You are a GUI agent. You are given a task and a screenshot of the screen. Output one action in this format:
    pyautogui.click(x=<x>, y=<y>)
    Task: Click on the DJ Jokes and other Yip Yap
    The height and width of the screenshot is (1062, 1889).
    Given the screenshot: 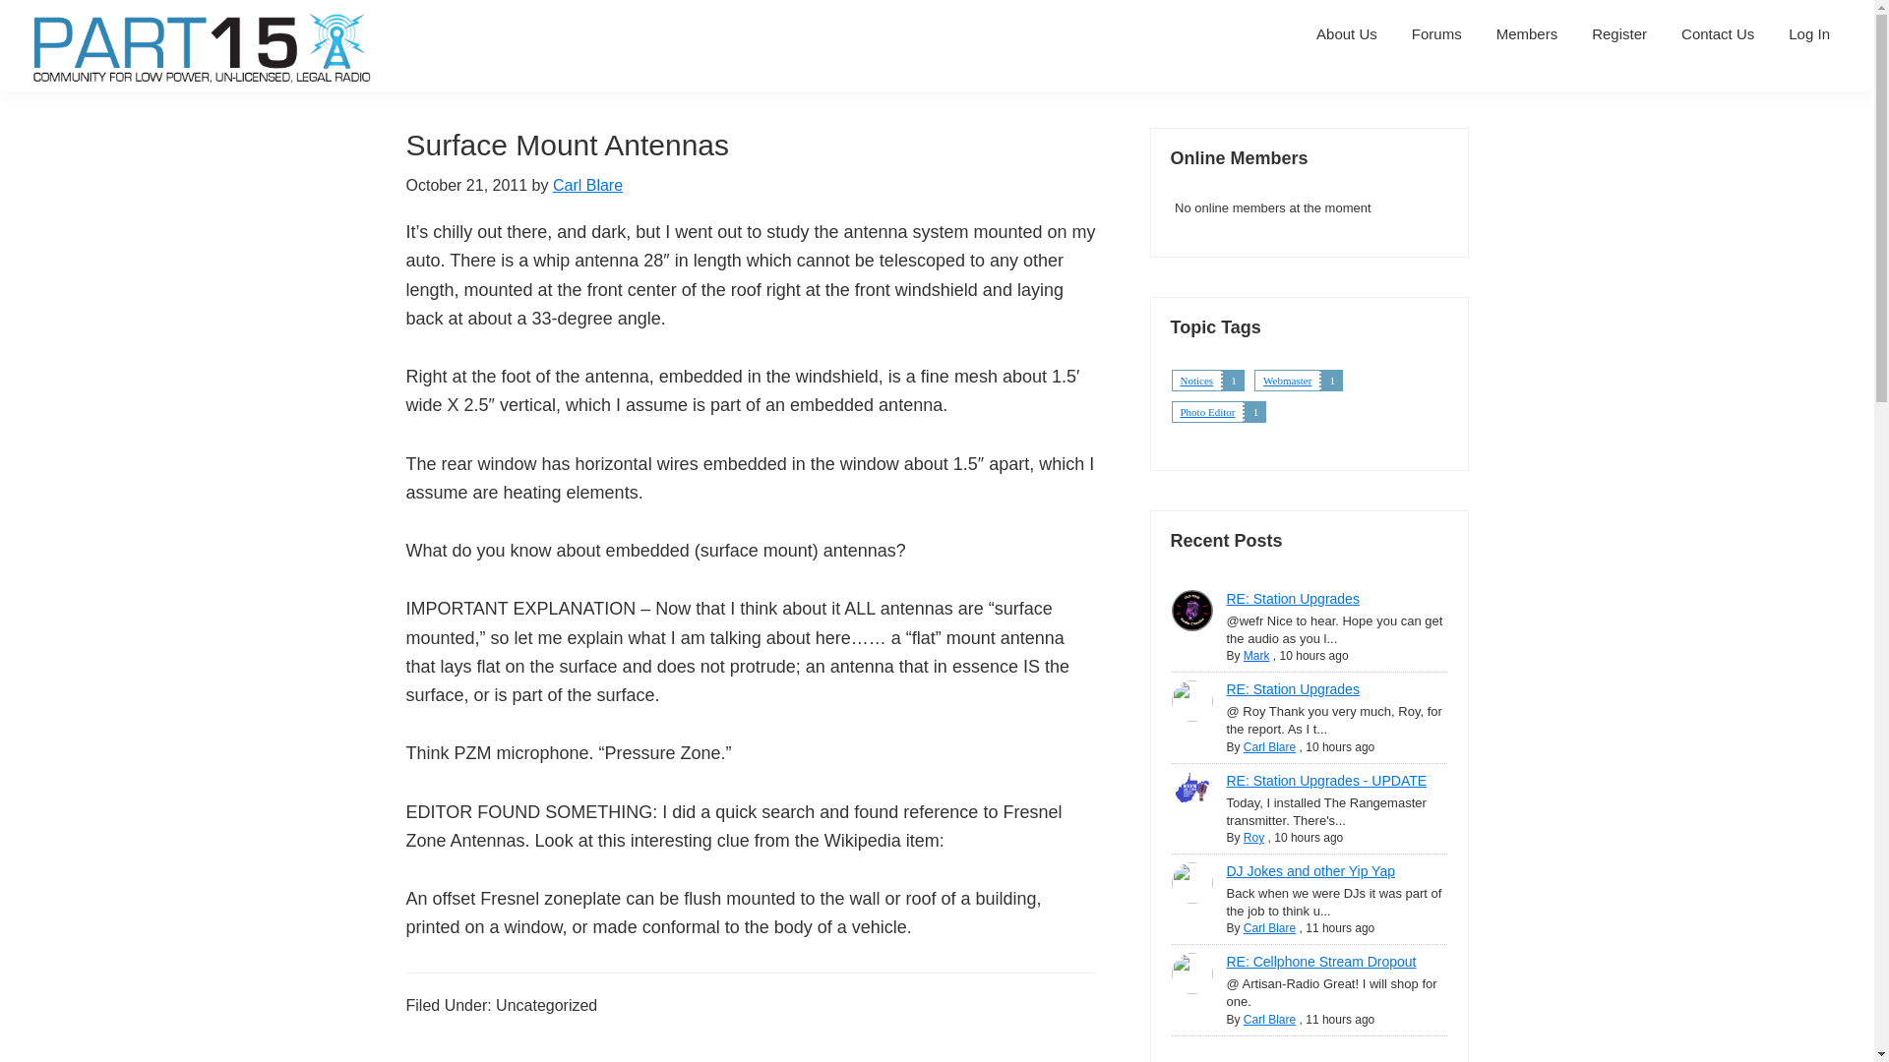 What is the action you would take?
    pyautogui.click(x=1310, y=871)
    